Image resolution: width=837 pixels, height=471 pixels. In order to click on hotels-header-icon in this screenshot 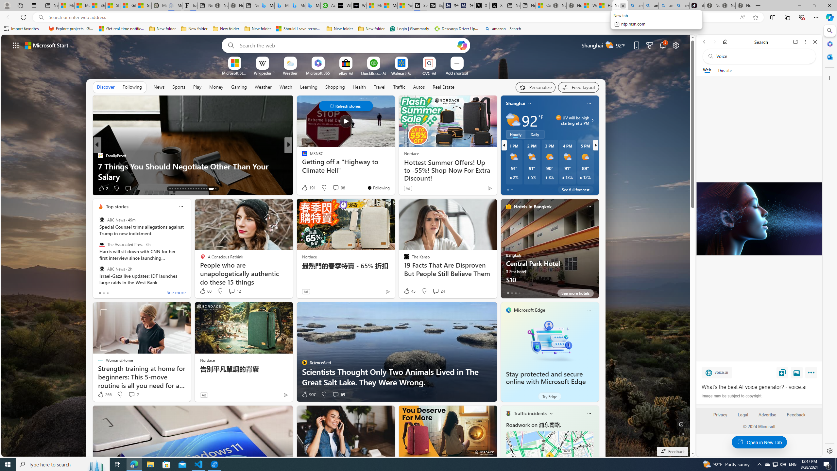, I will do `click(508, 206)`.